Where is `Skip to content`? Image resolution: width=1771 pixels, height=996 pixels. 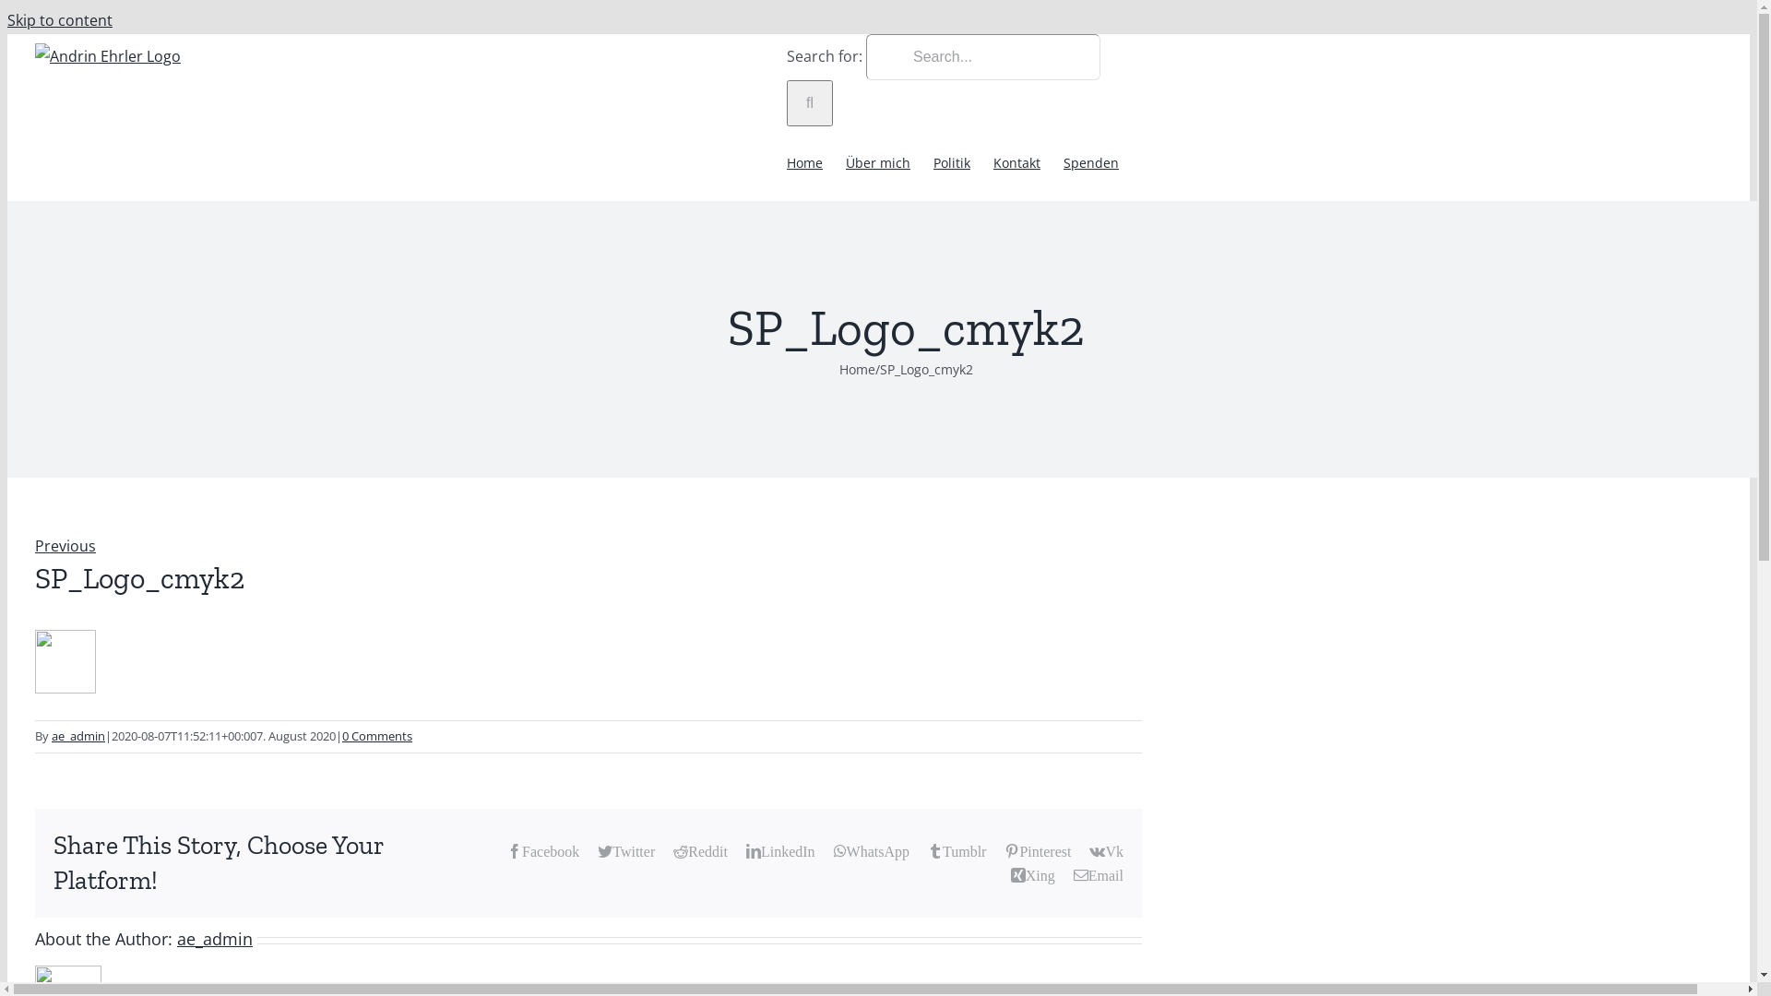 Skip to content is located at coordinates (60, 20).